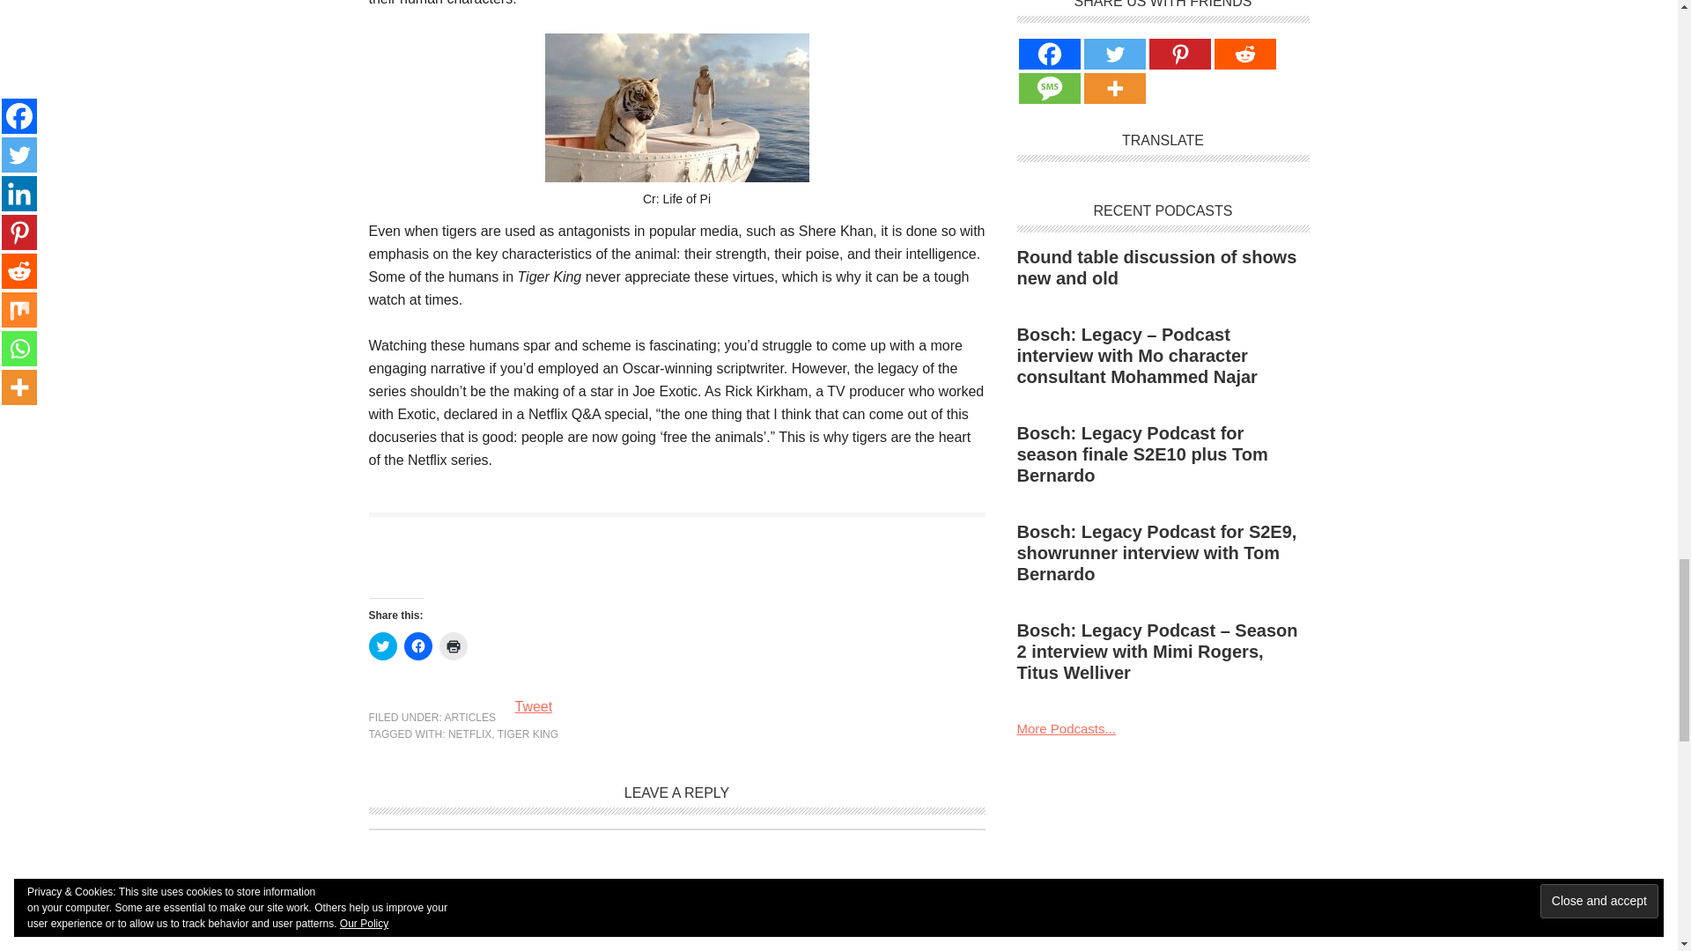 This screenshot has height=951, width=1691. Describe the element at coordinates (452, 646) in the screenshot. I see `Click to print` at that location.